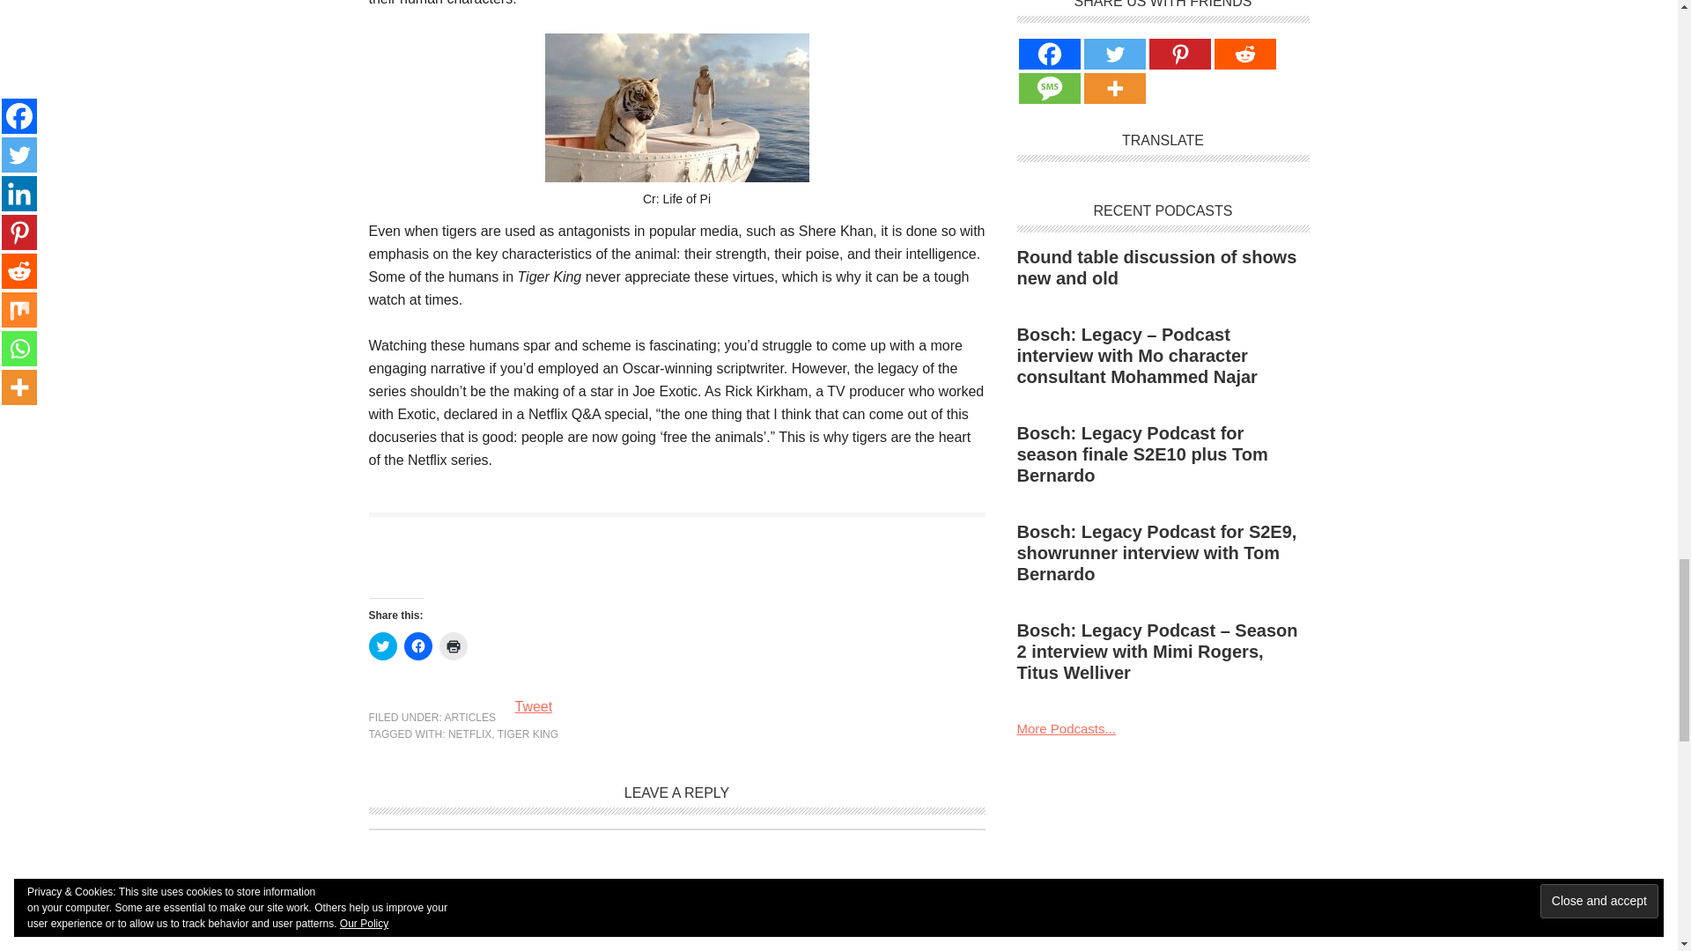 This screenshot has height=951, width=1691. Describe the element at coordinates (452, 646) in the screenshot. I see `Click to print` at that location.